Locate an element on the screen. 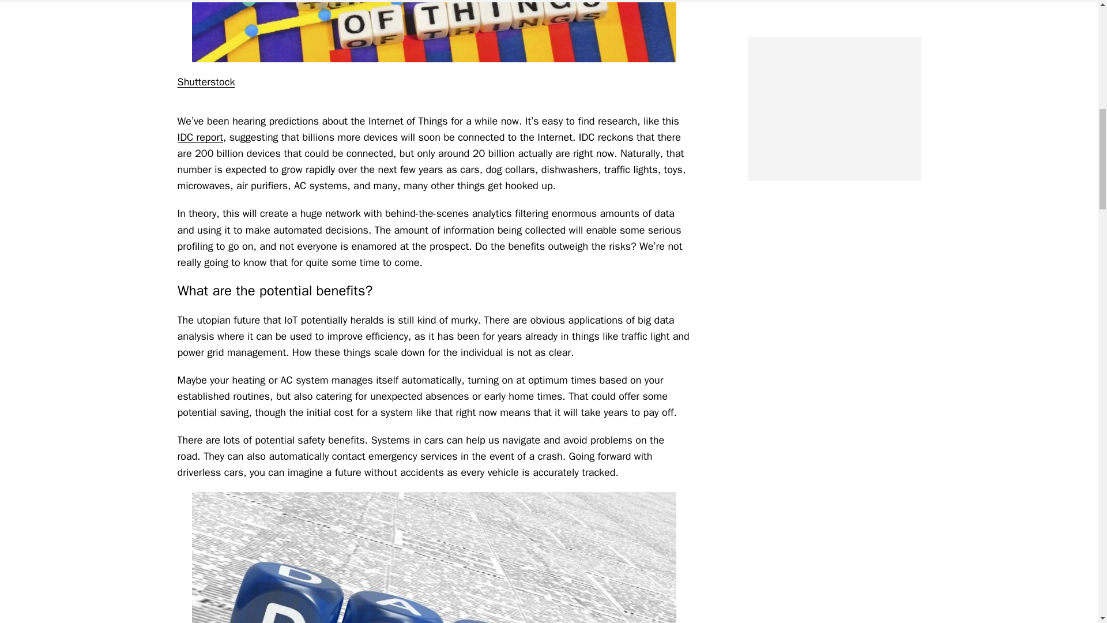  data is located at coordinates (434, 557).